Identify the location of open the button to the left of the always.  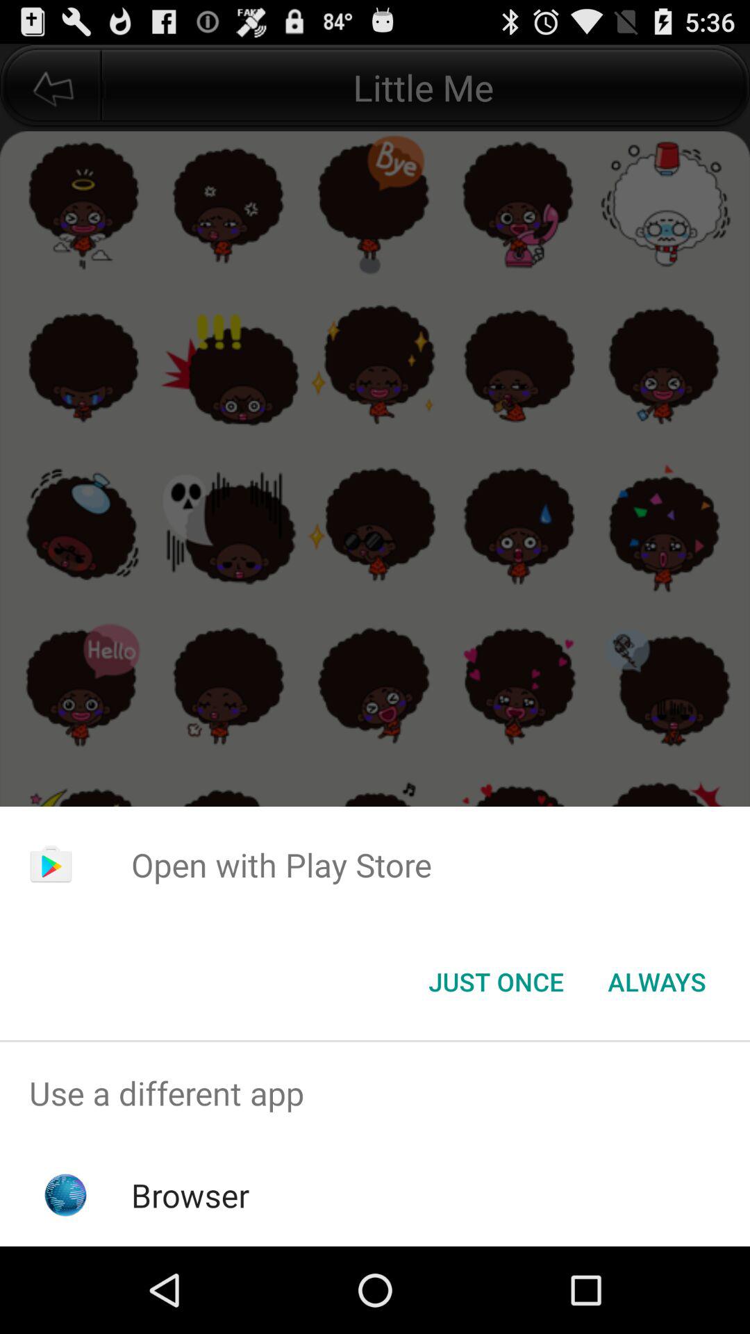
(496, 982).